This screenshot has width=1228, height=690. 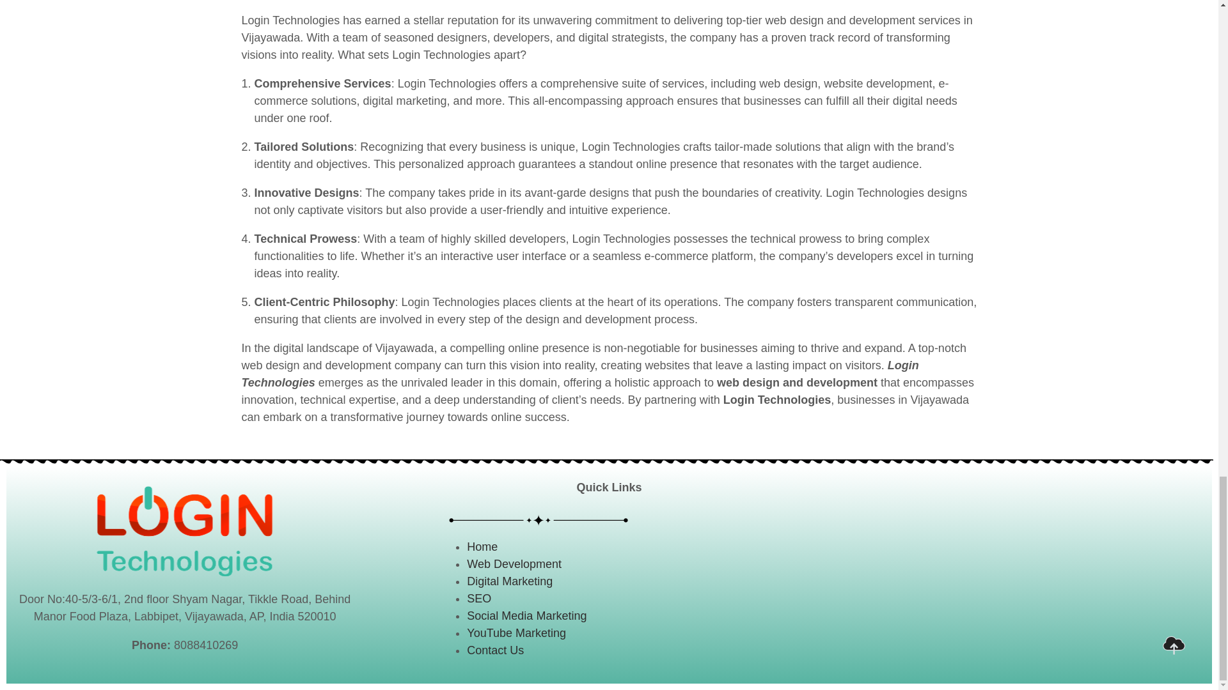 What do you see at coordinates (478, 598) in the screenshot?
I see `SEO` at bounding box center [478, 598].